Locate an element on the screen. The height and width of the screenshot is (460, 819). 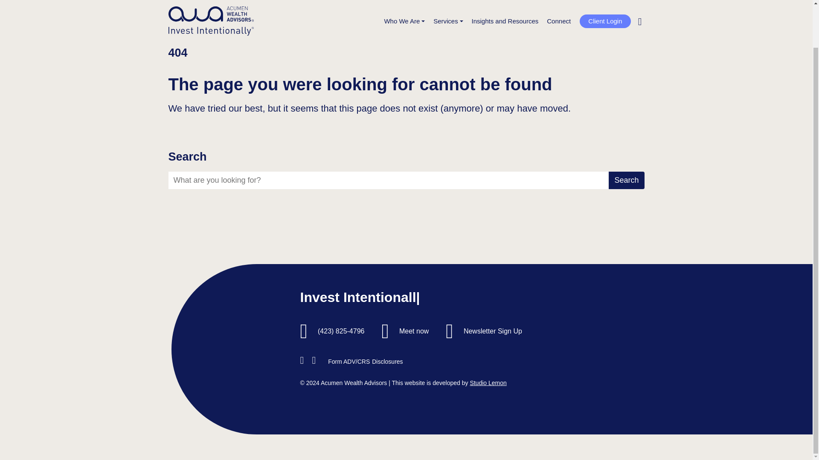
Acumen Wealth Advisors is located at coordinates (210, 9).